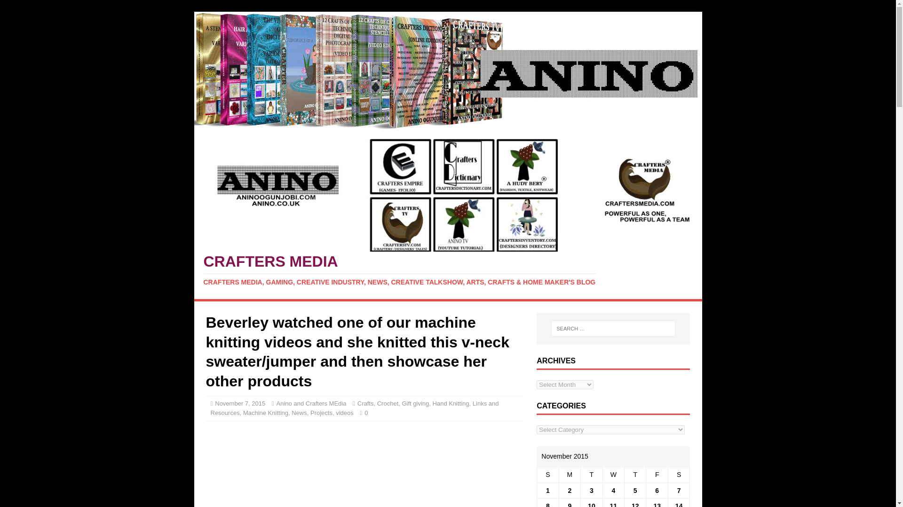 The image size is (903, 507). What do you see at coordinates (448, 270) in the screenshot?
I see `Crafters Media` at bounding box center [448, 270].